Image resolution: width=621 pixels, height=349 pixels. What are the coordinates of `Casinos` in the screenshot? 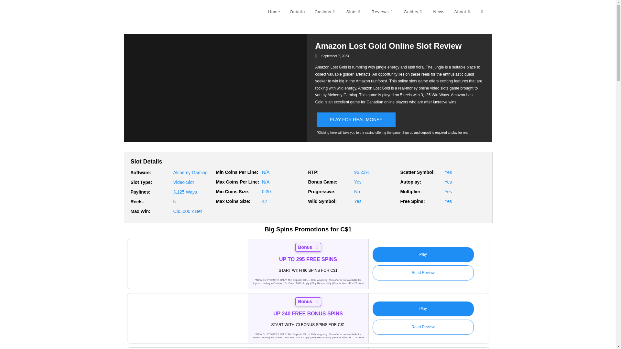 It's located at (326, 12).